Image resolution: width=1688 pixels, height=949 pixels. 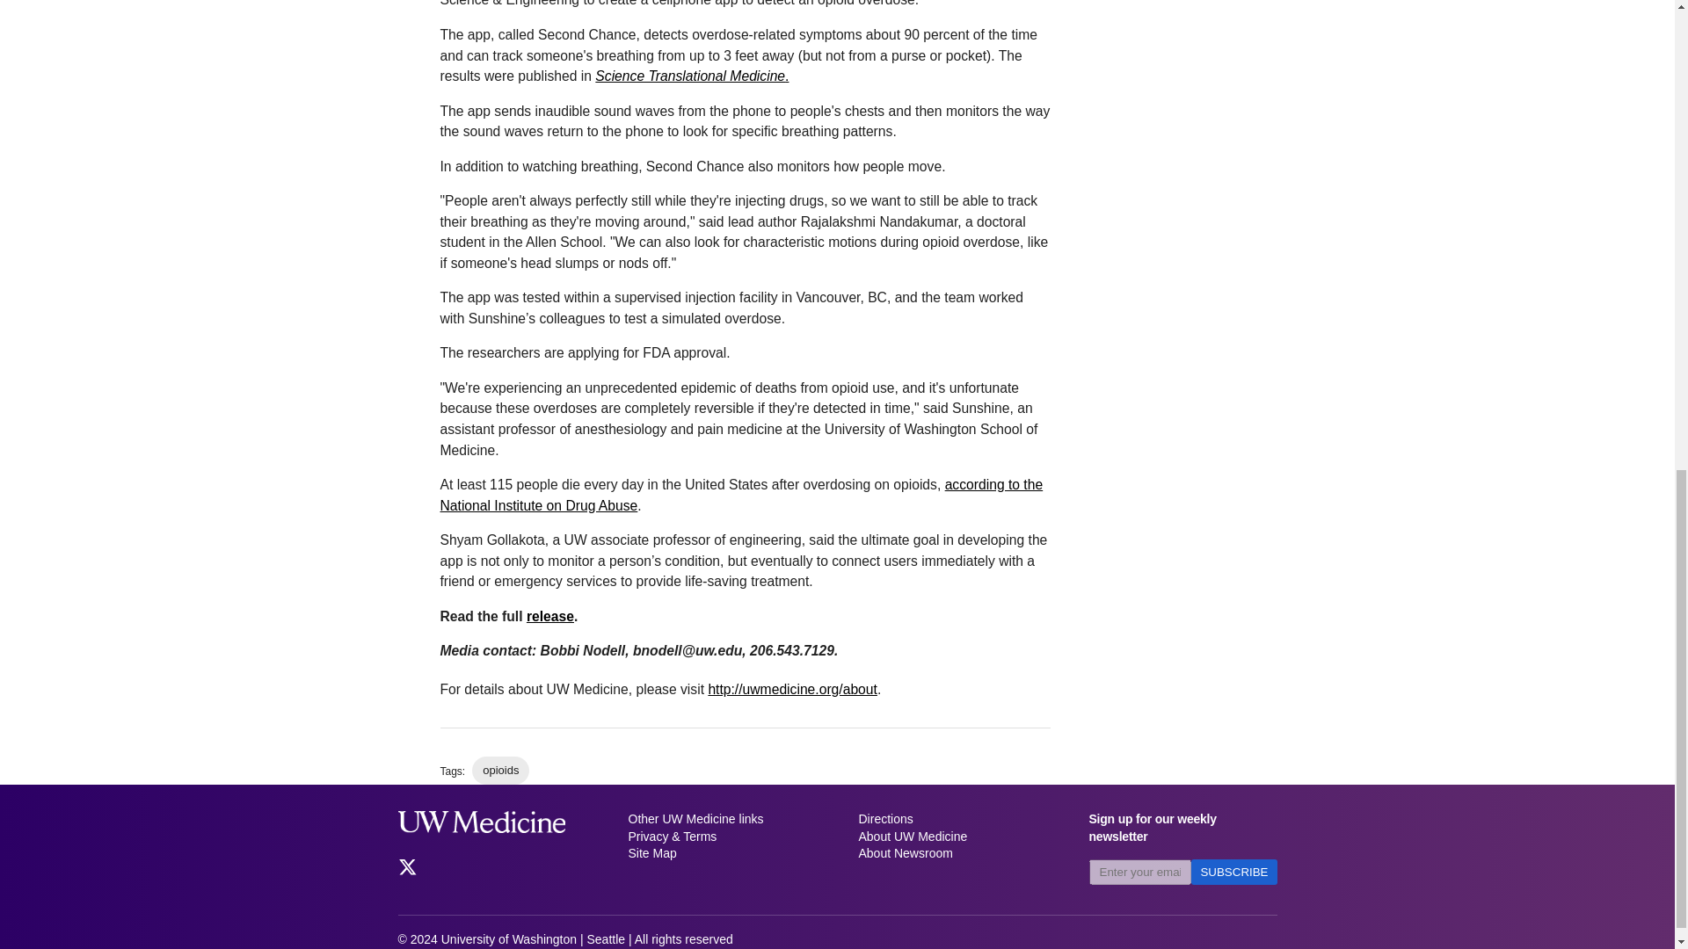 I want to click on opioids, so click(x=501, y=770).